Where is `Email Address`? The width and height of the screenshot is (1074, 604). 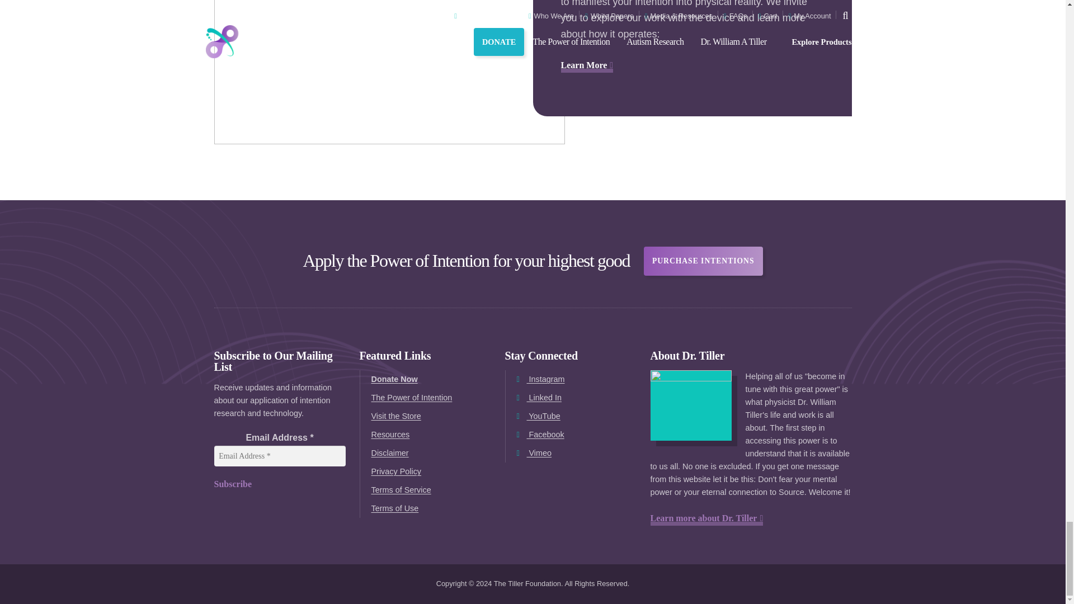 Email Address is located at coordinates (279, 456).